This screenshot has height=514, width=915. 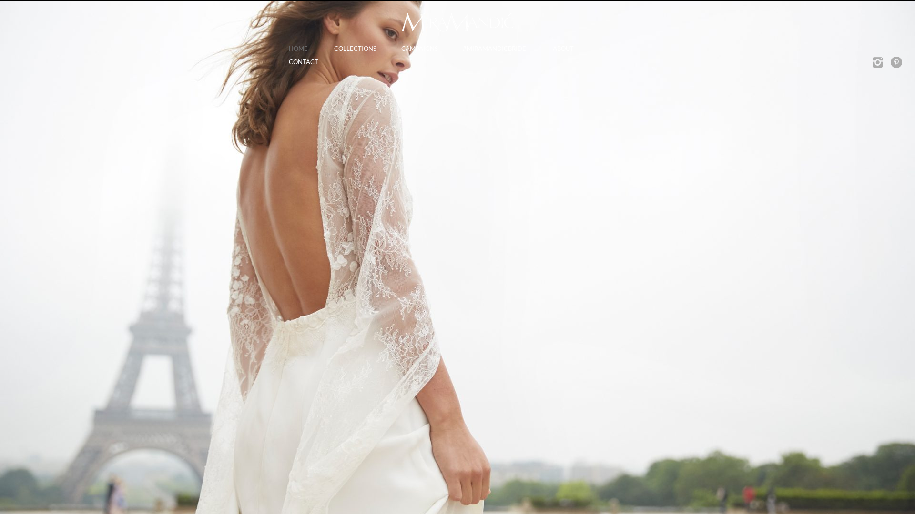 What do you see at coordinates (303, 62) in the screenshot?
I see `CONTACT` at bounding box center [303, 62].